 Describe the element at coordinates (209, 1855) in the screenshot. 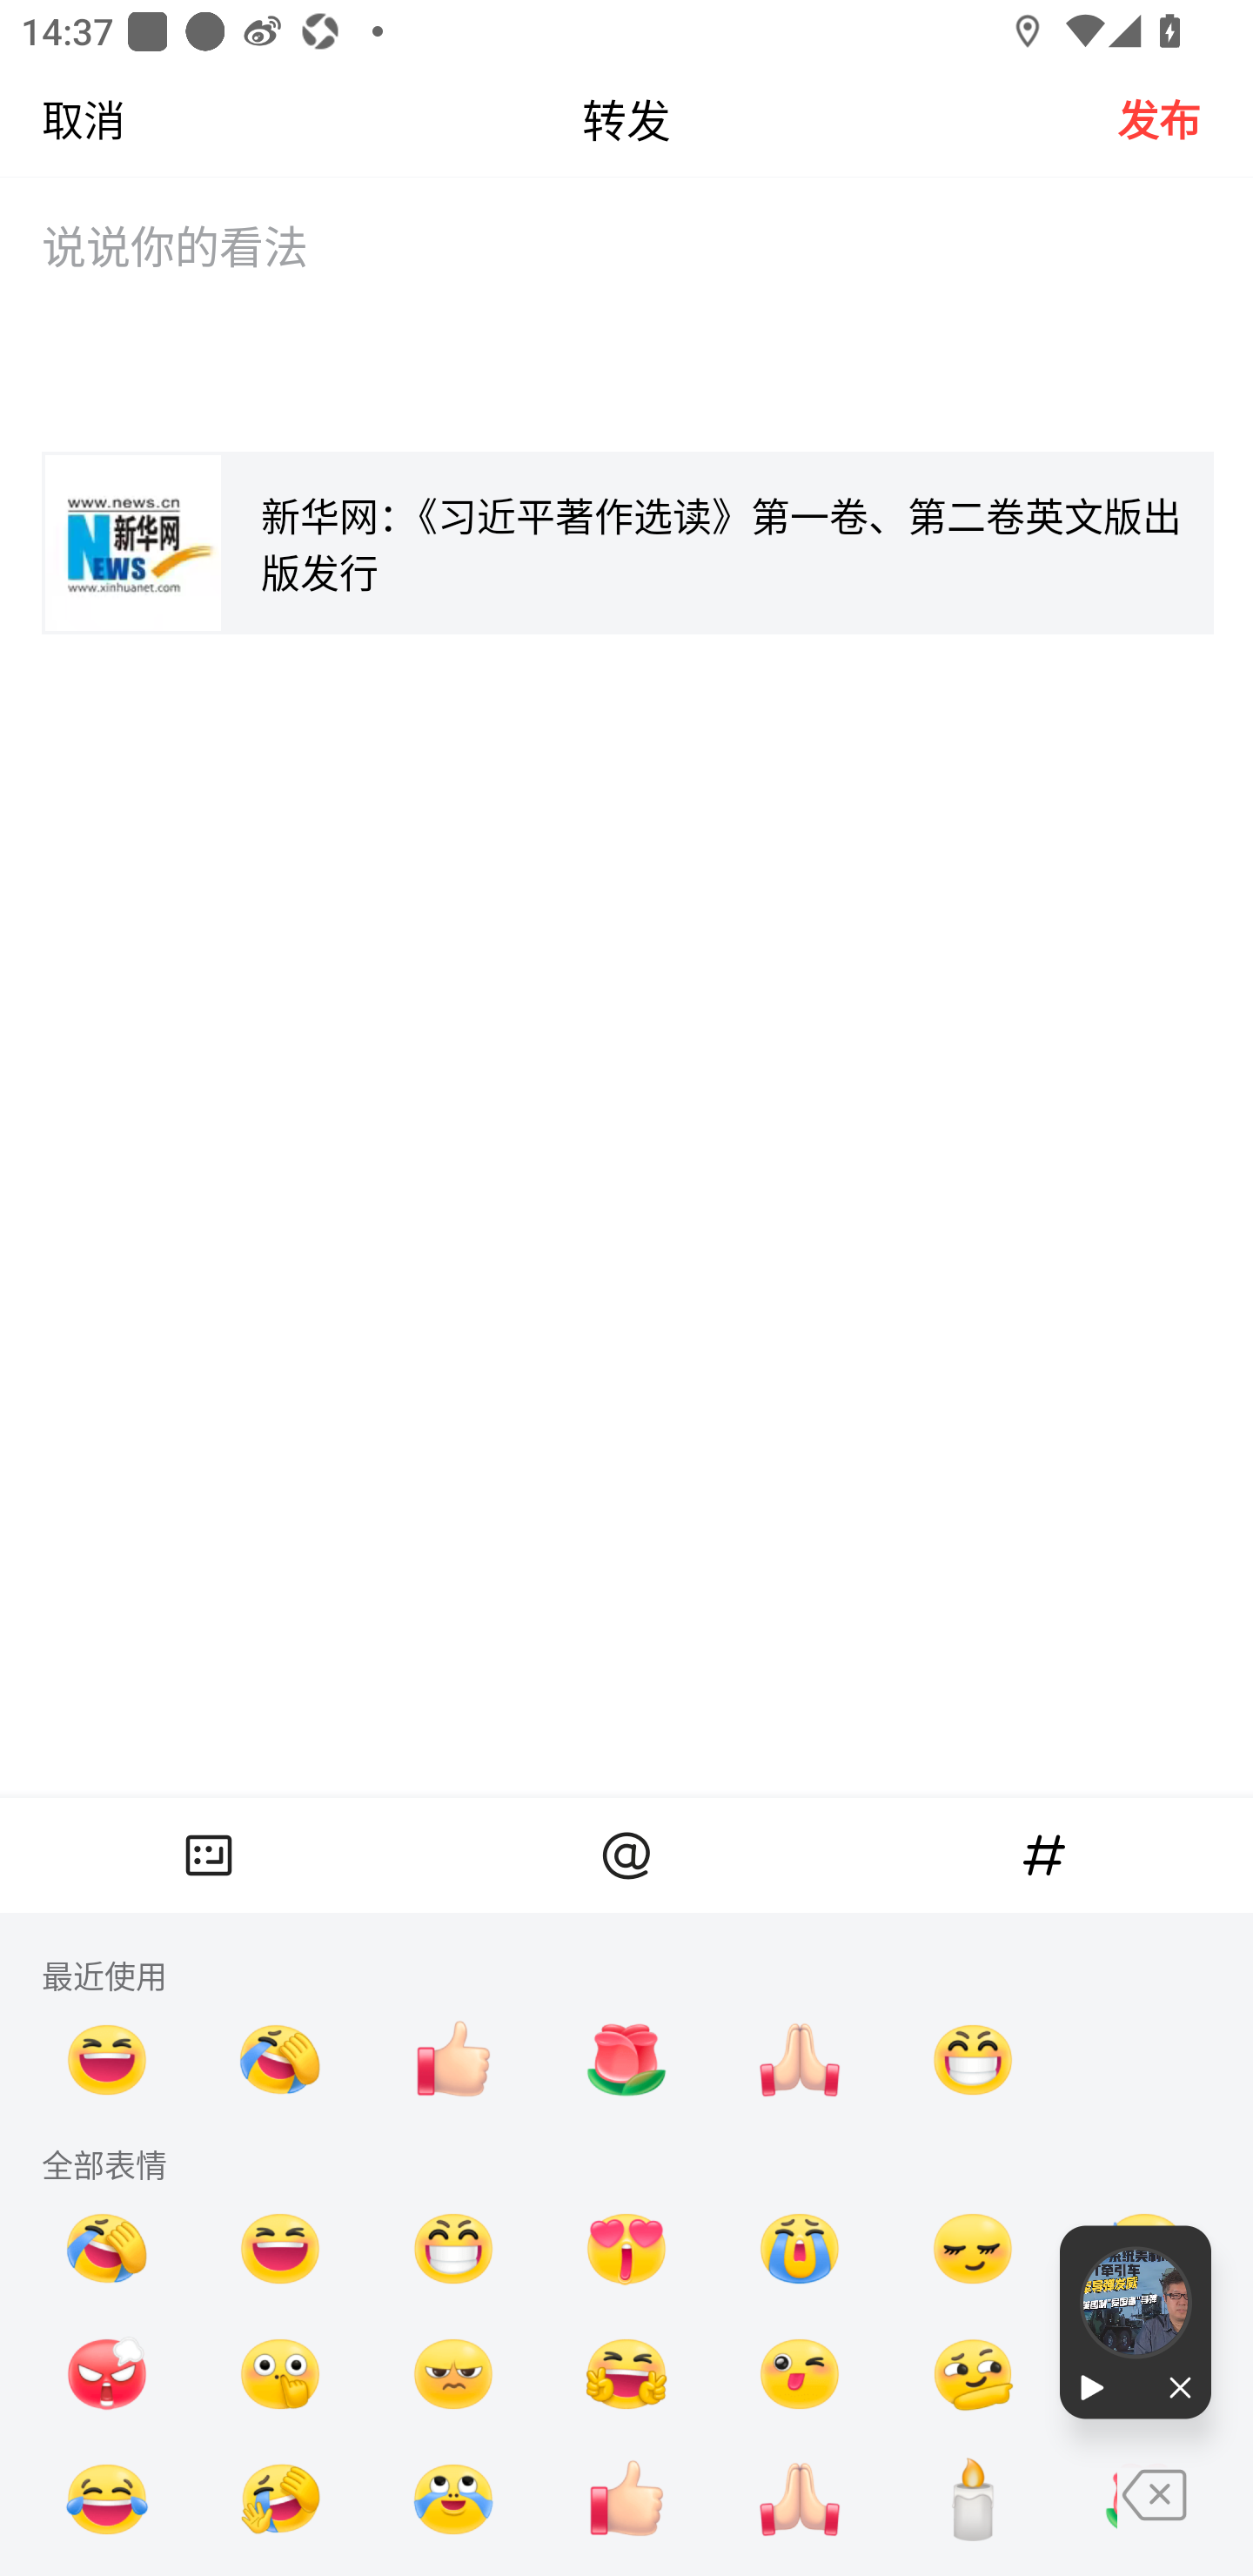

I see `表情` at that location.